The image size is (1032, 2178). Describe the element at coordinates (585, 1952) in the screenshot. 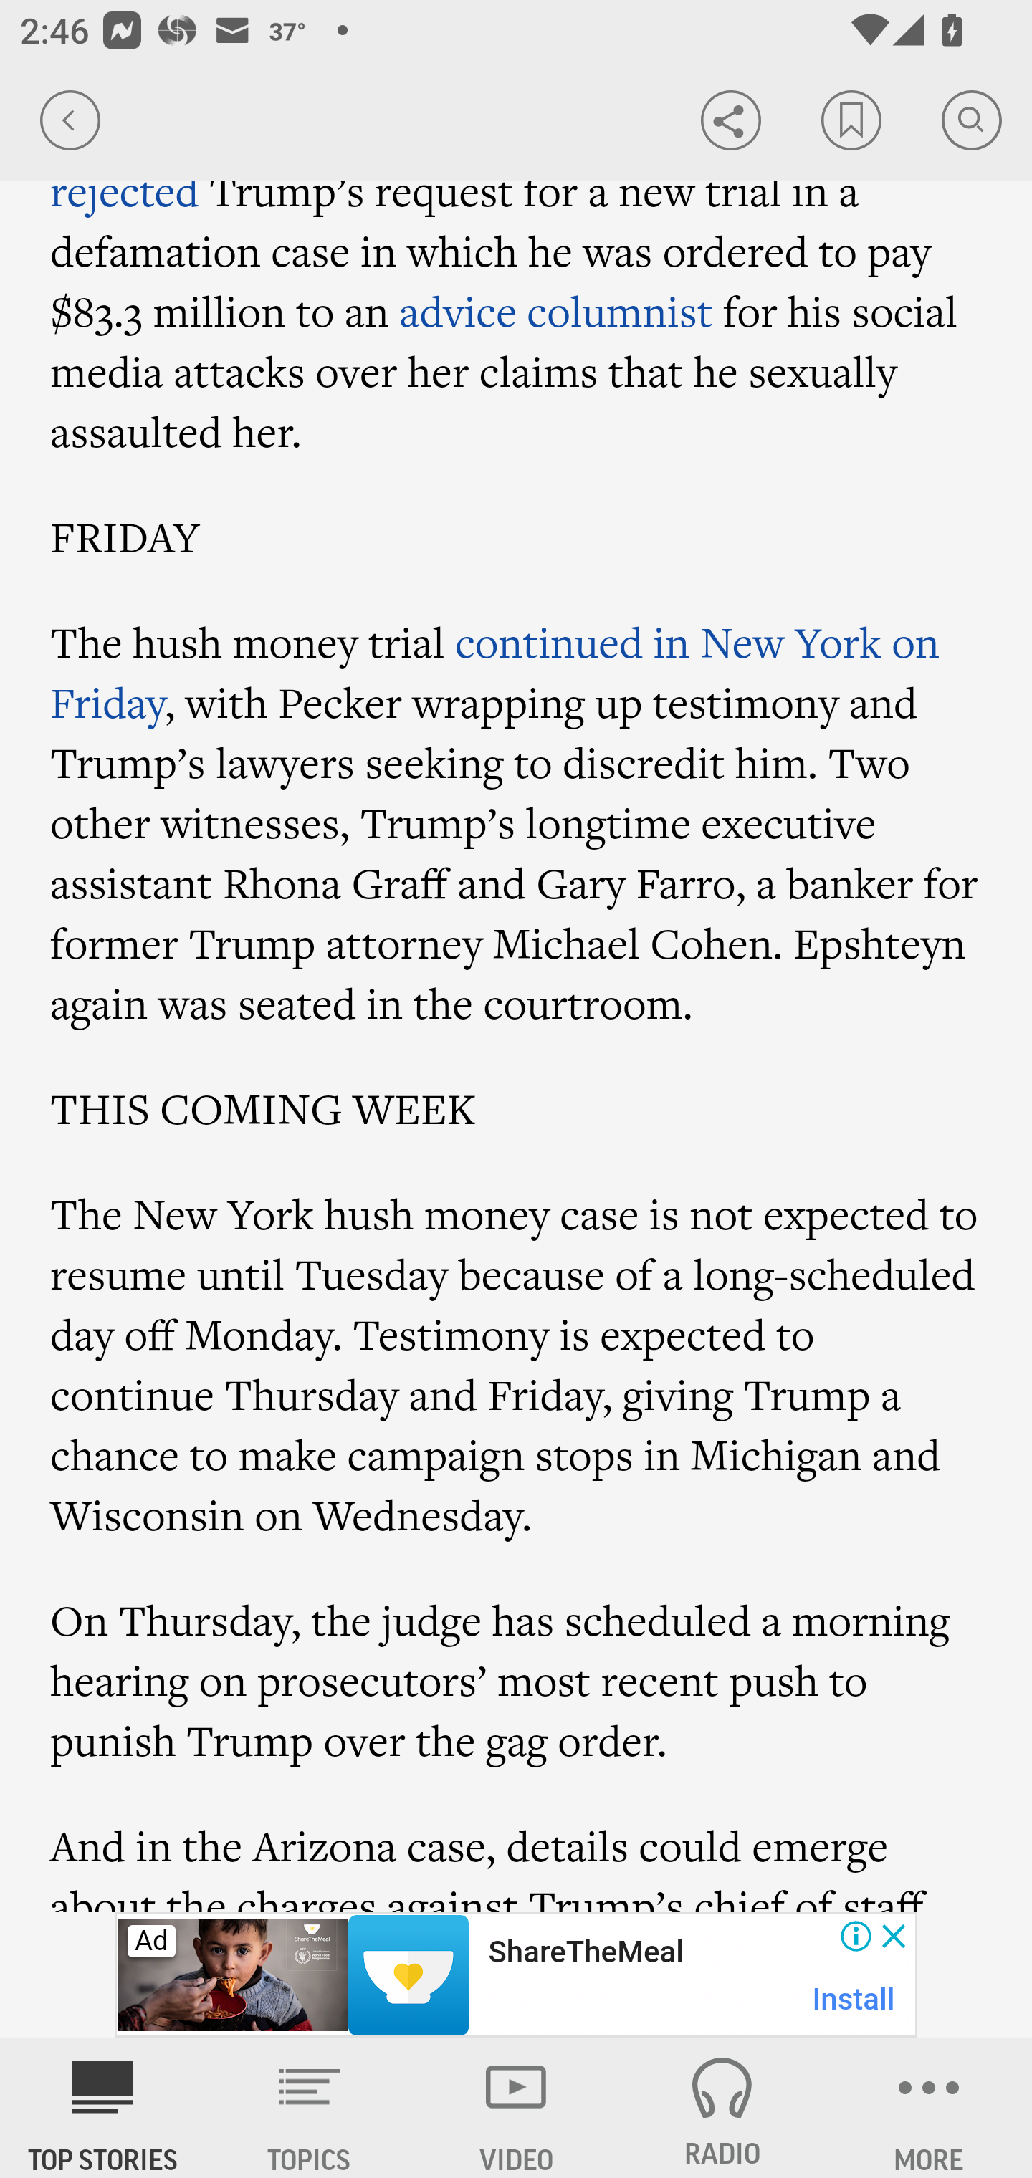

I see `ShareTheMeal` at that location.